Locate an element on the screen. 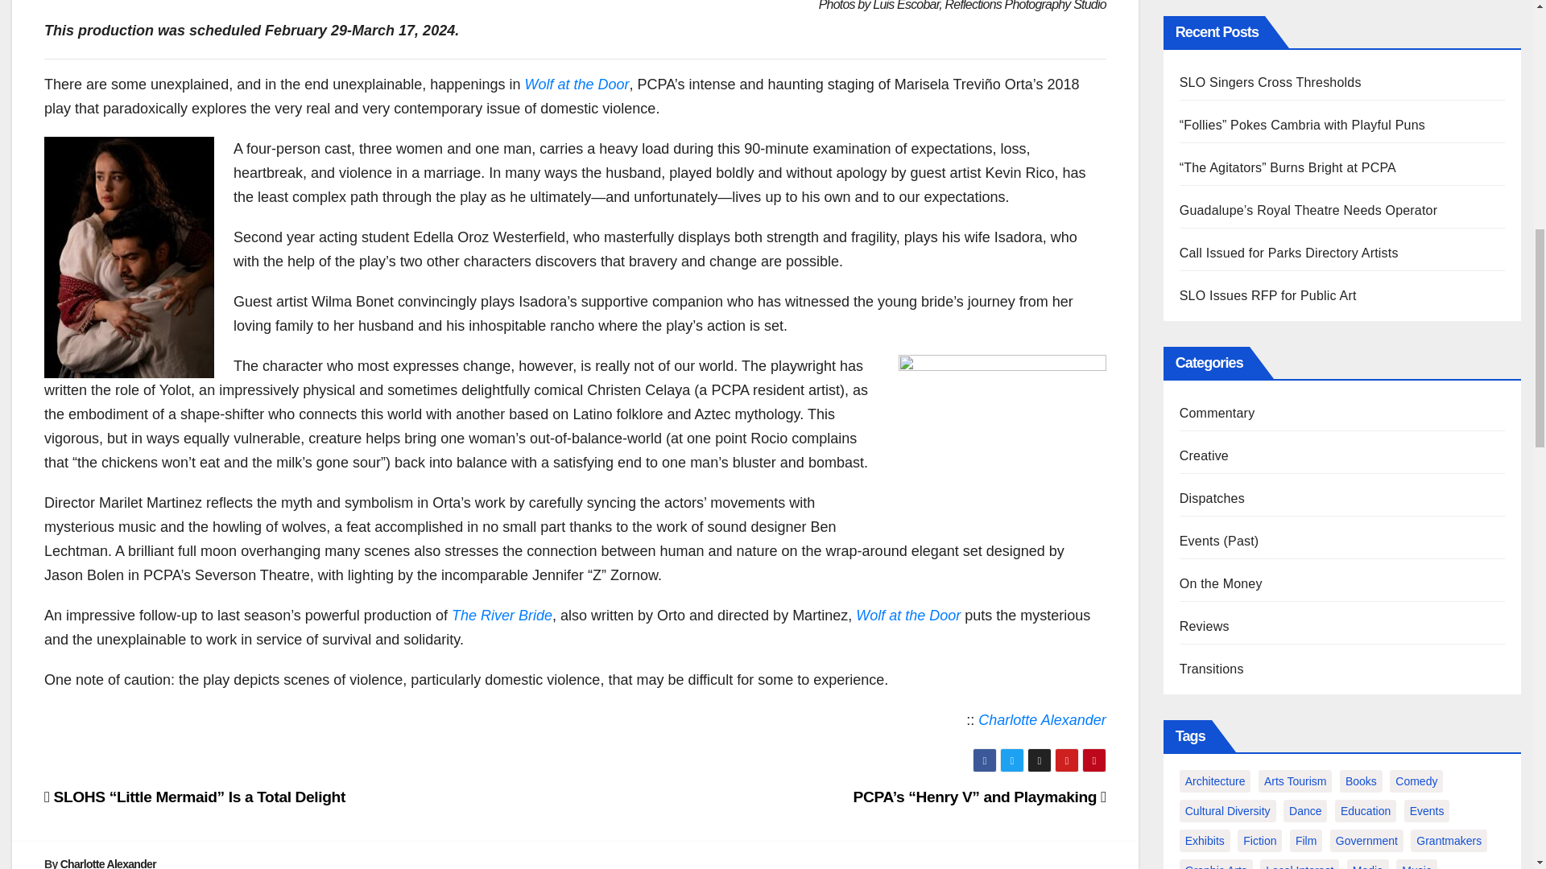  Charlotte Alexander is located at coordinates (1042, 719).